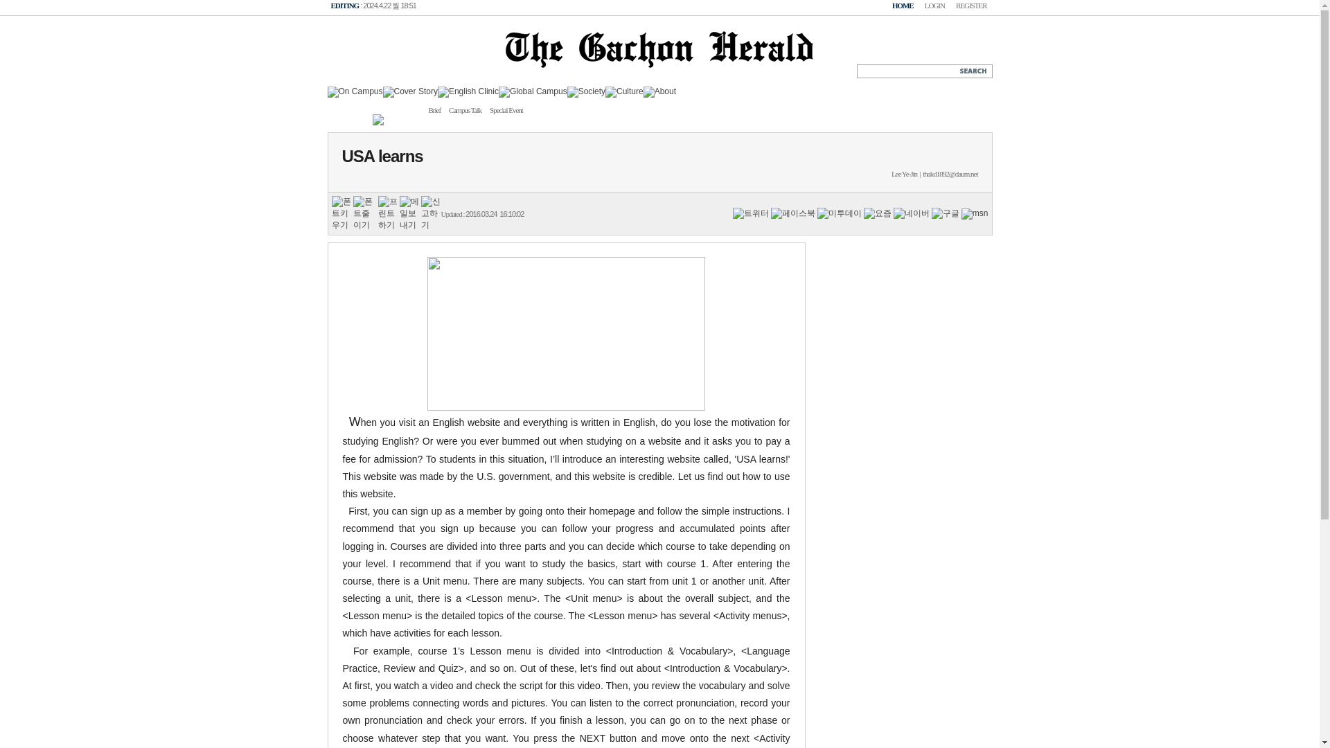  What do you see at coordinates (624, 91) in the screenshot?
I see `Culture` at bounding box center [624, 91].